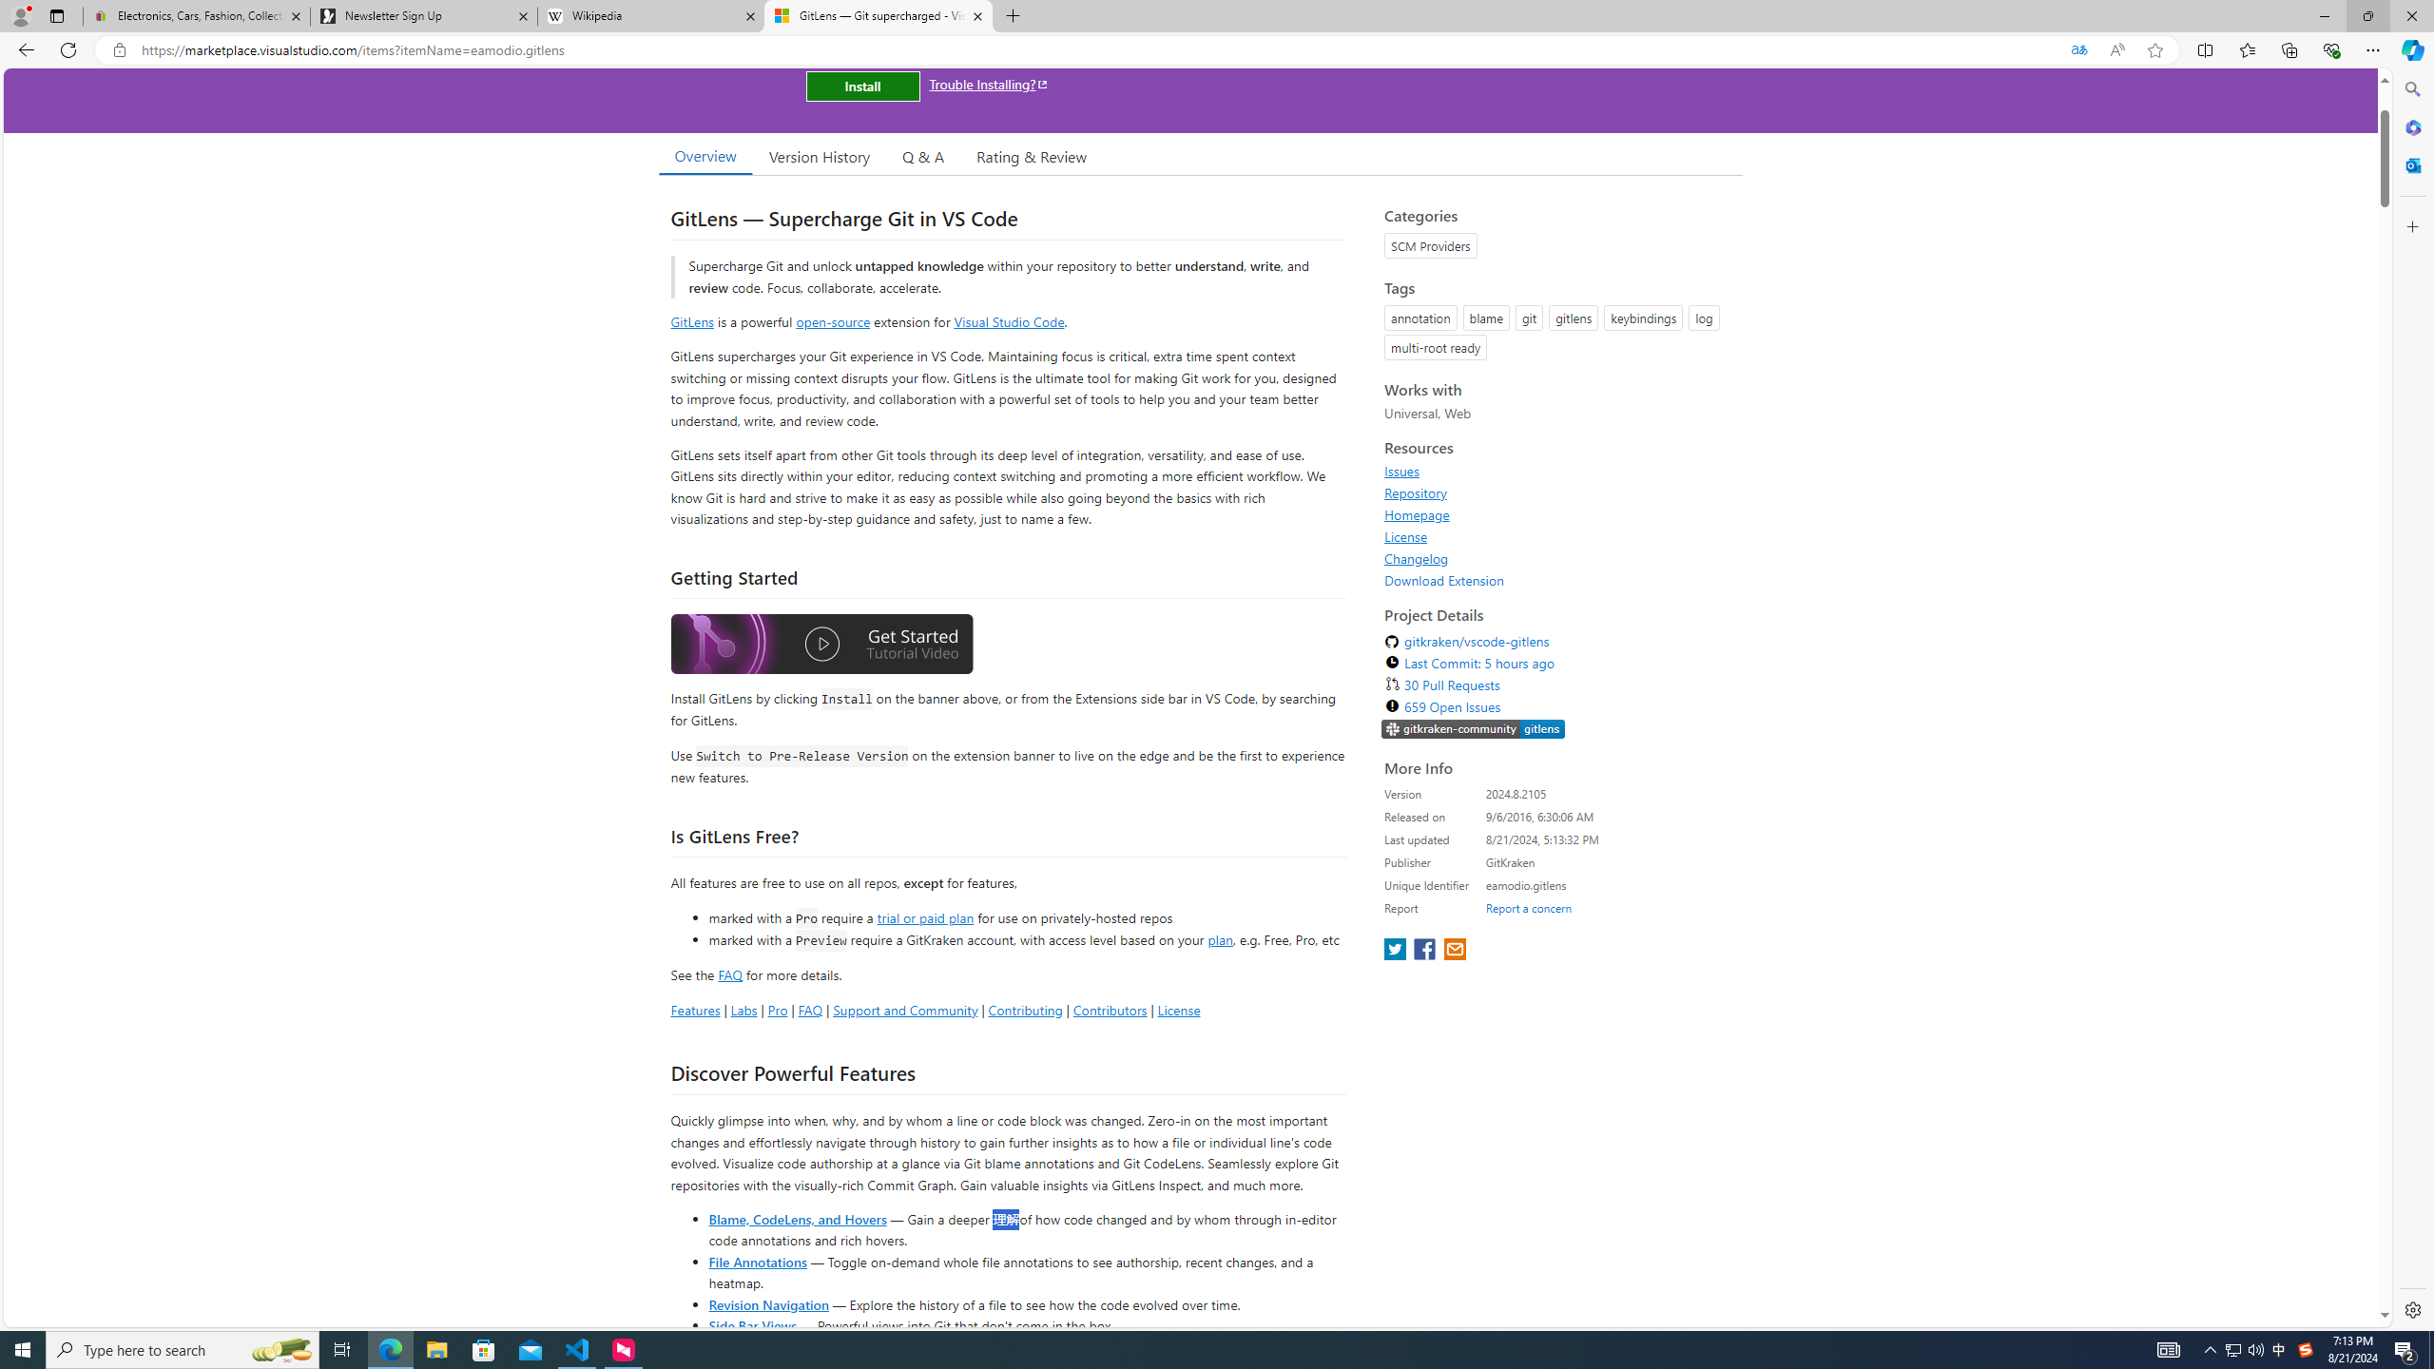 This screenshot has width=2434, height=1369. I want to click on Revision Navigation, so click(768, 1304).